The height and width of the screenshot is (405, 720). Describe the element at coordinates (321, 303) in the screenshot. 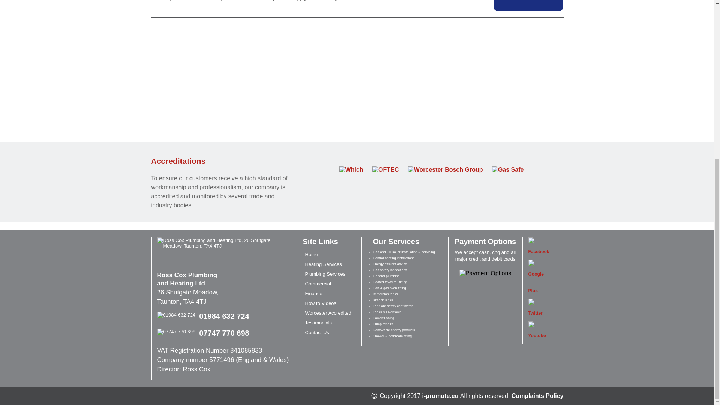

I see `How to Videos` at that location.